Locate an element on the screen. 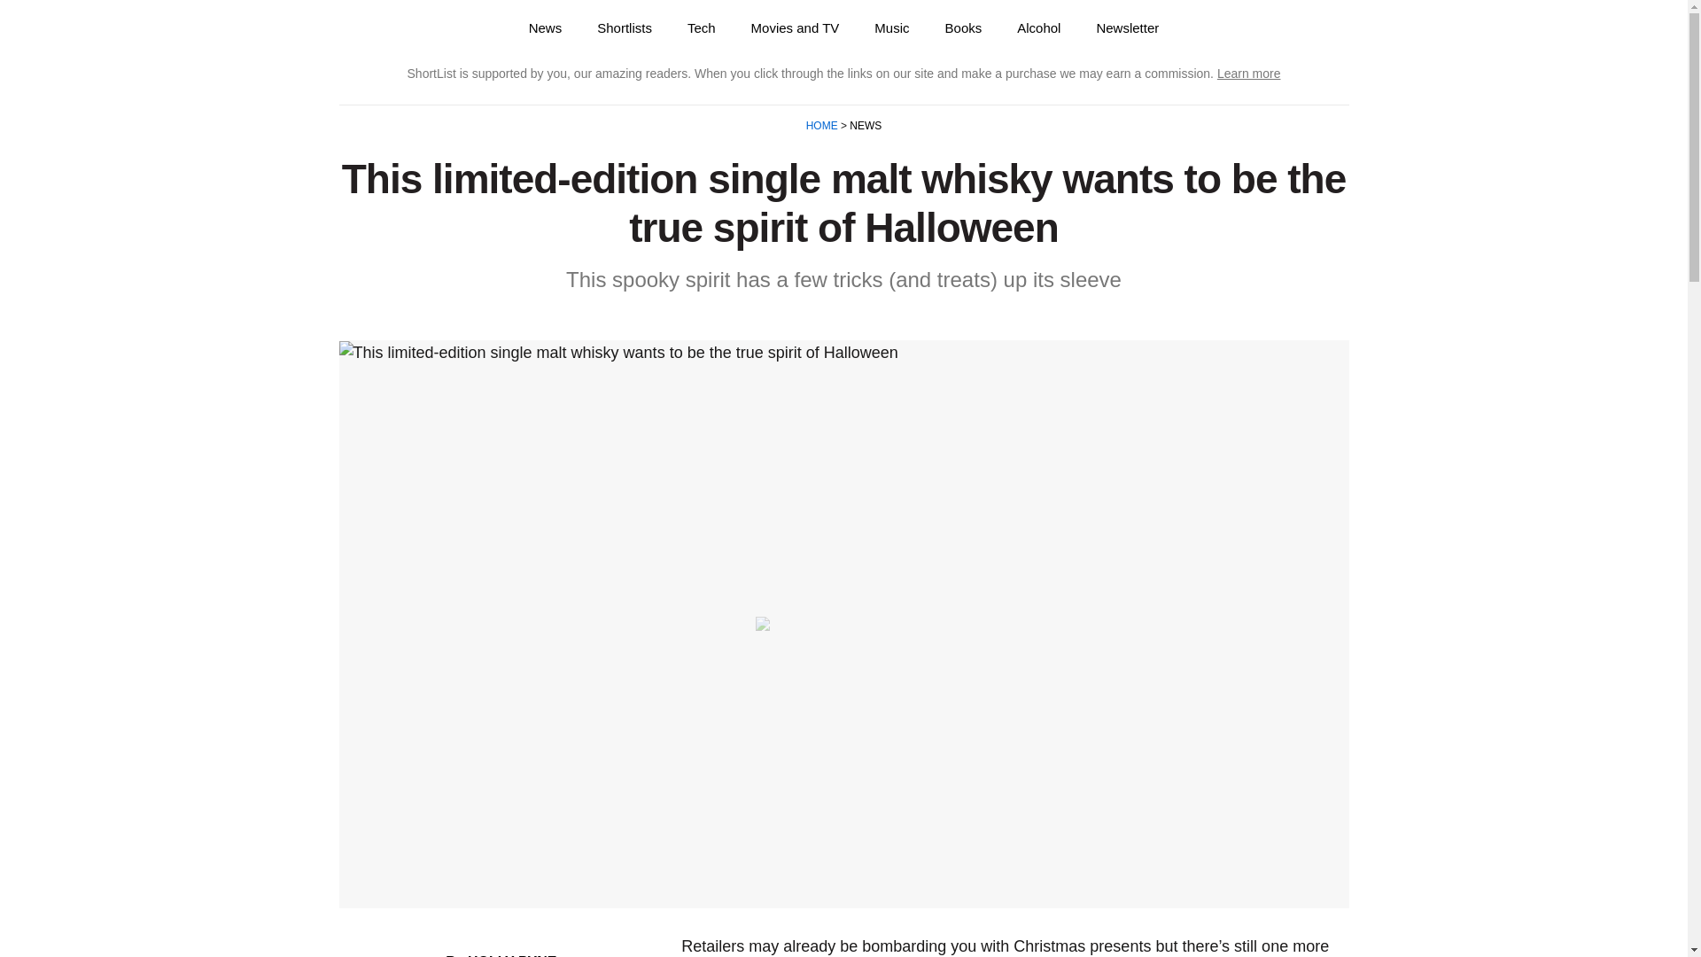 The width and height of the screenshot is (1701, 957). News is located at coordinates (546, 27).